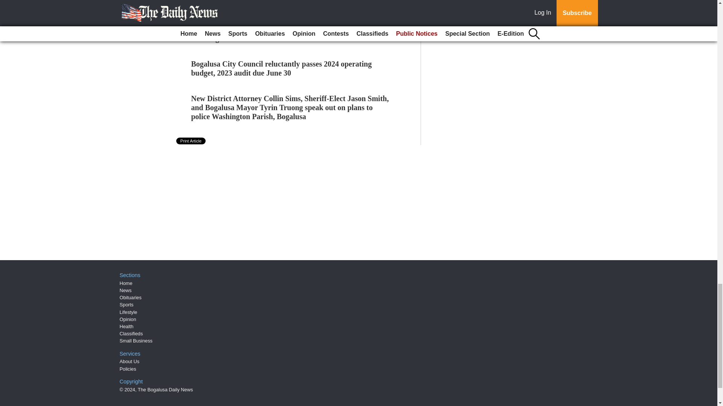 This screenshot has height=406, width=723. Describe the element at coordinates (126, 283) in the screenshot. I see `Home` at that location.